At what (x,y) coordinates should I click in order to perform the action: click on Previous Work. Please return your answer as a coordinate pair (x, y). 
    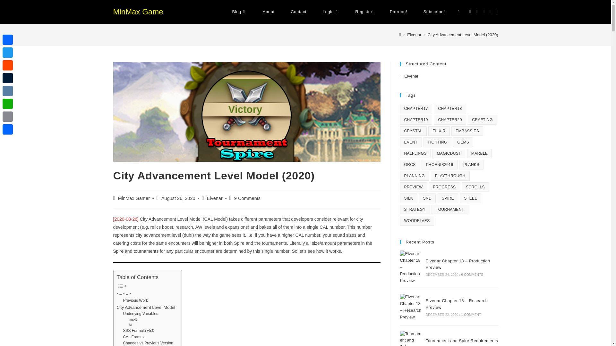
    Looking at the image, I should click on (135, 301).